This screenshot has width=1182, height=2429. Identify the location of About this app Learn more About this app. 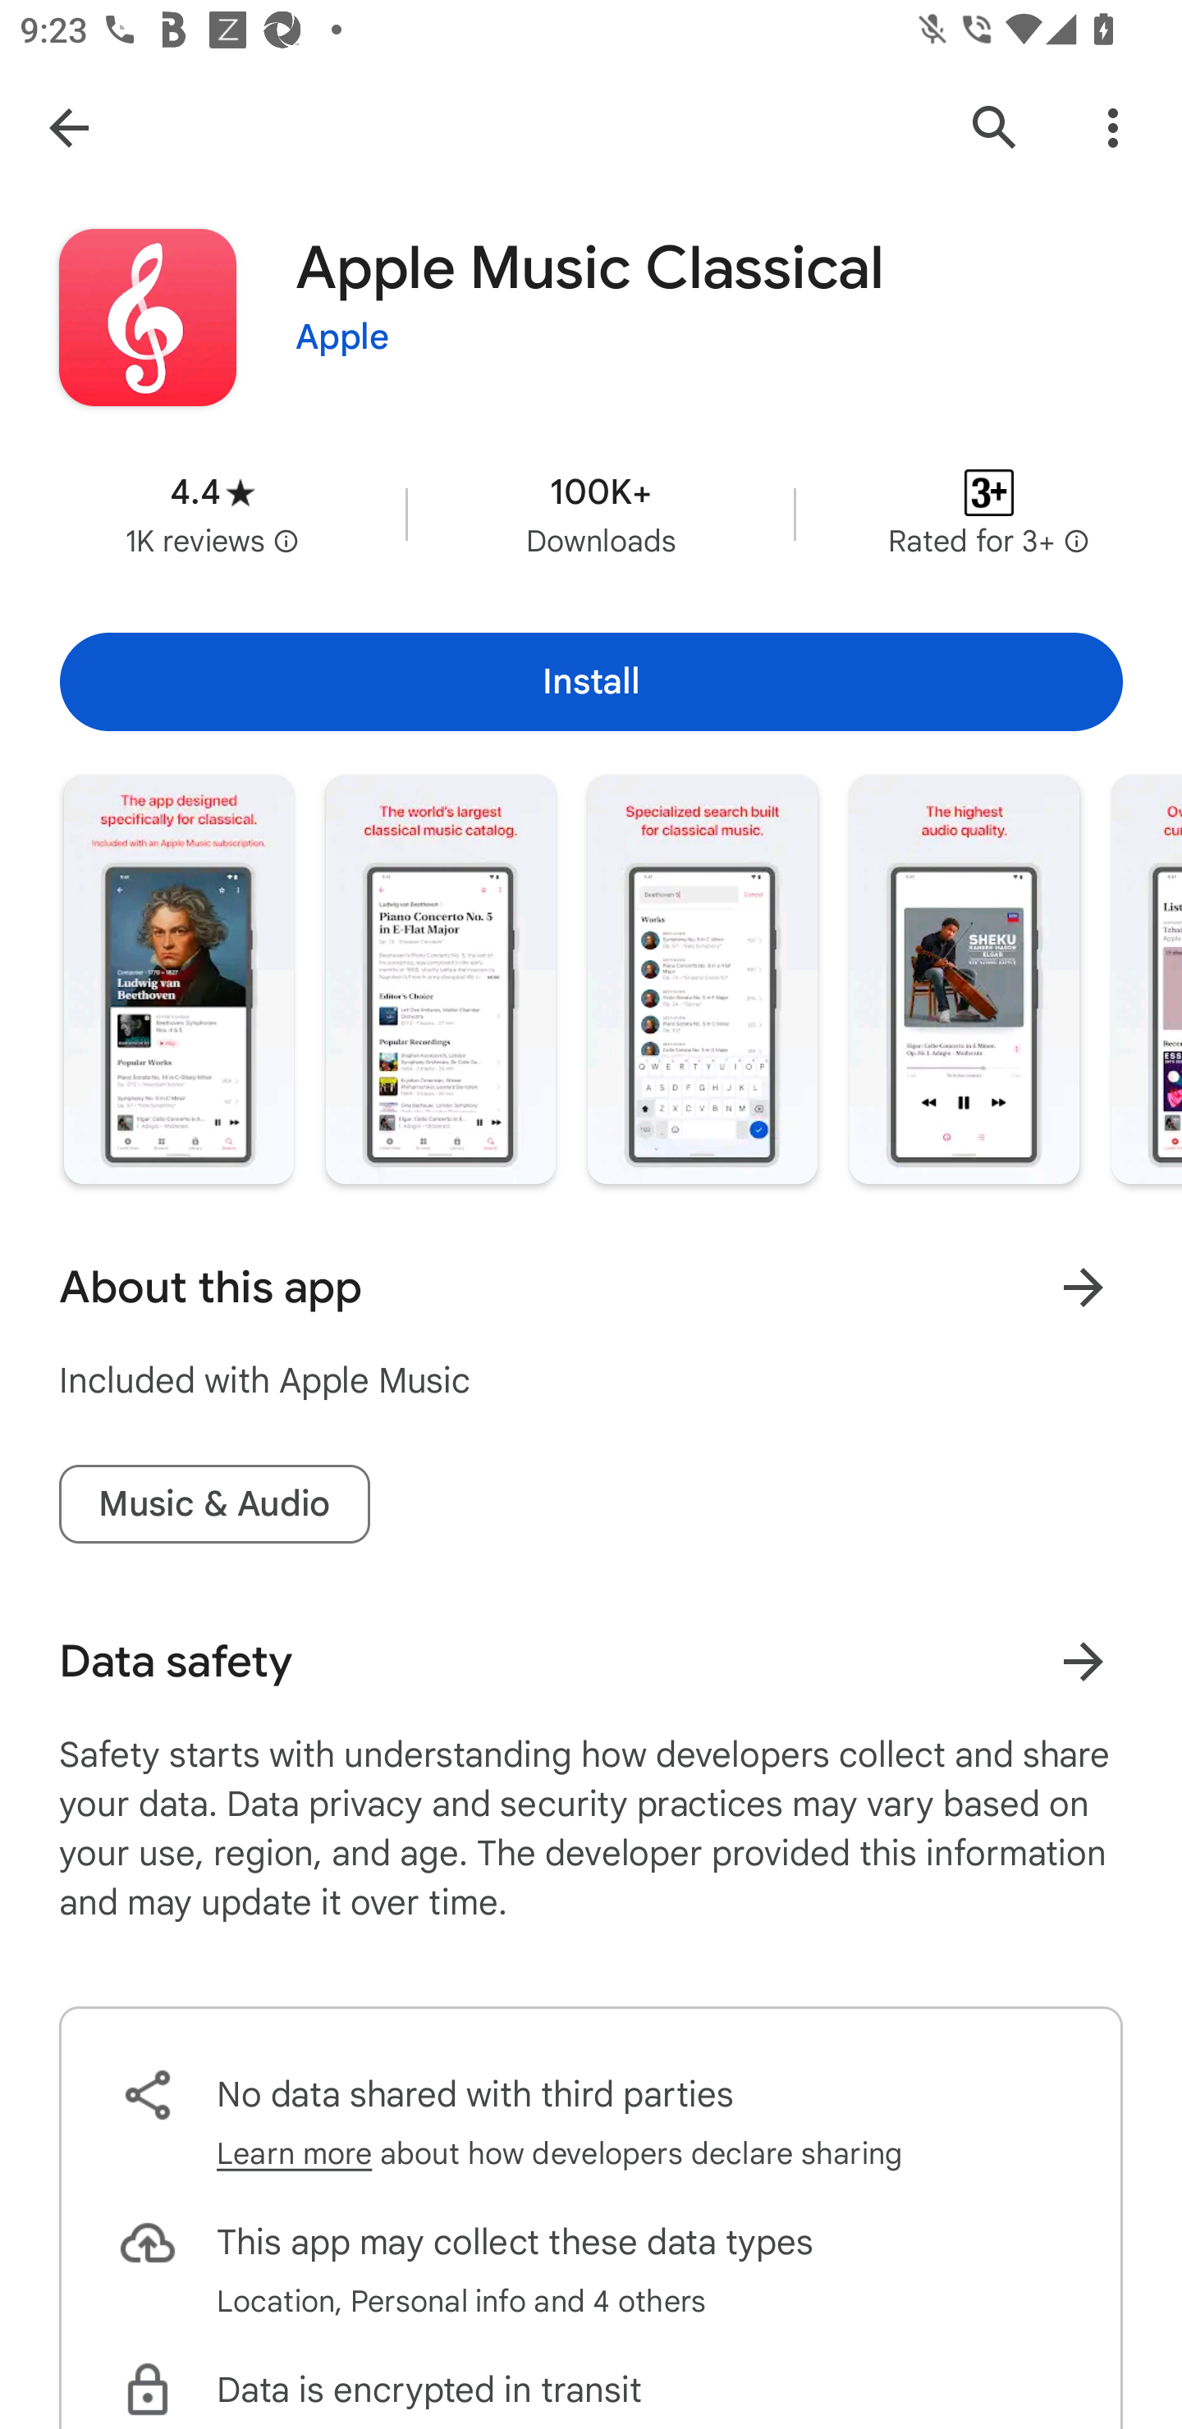
(591, 1287).